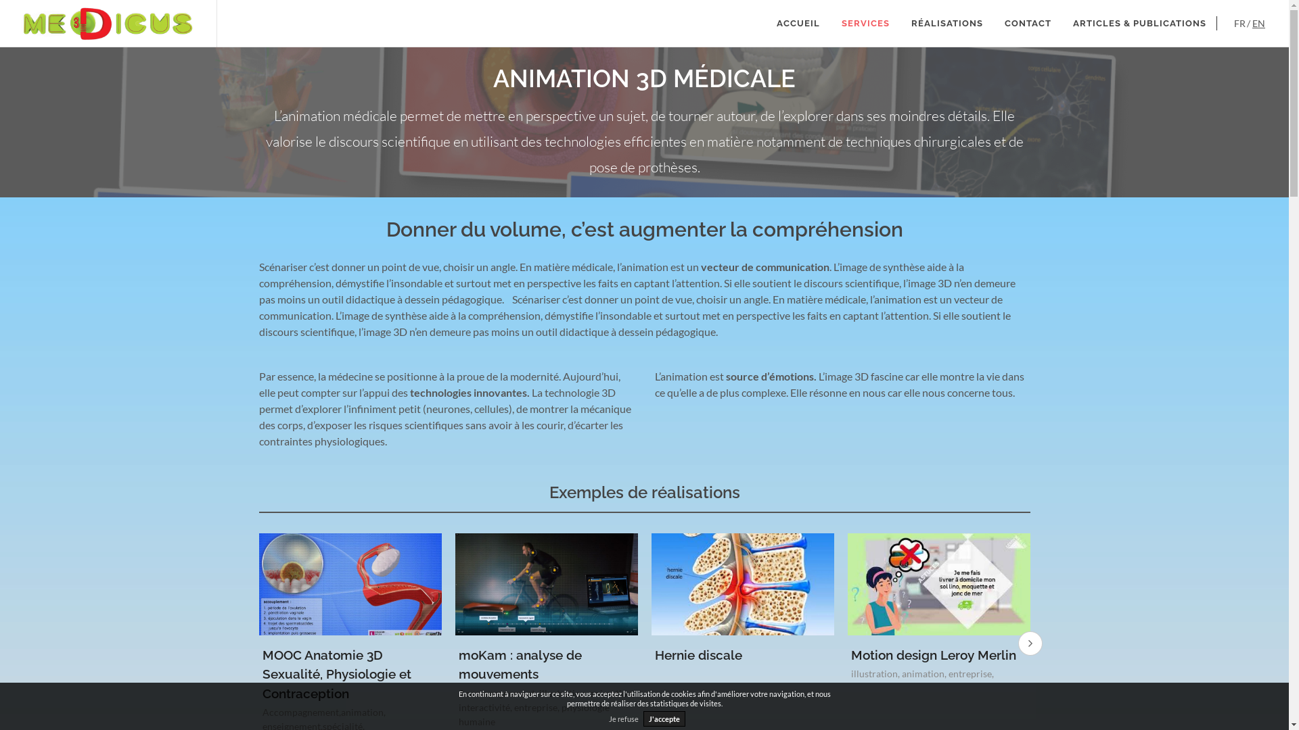 The height and width of the screenshot is (730, 1299). What do you see at coordinates (934, 655) in the screenshot?
I see `Motion design Leroy Merlin` at bounding box center [934, 655].